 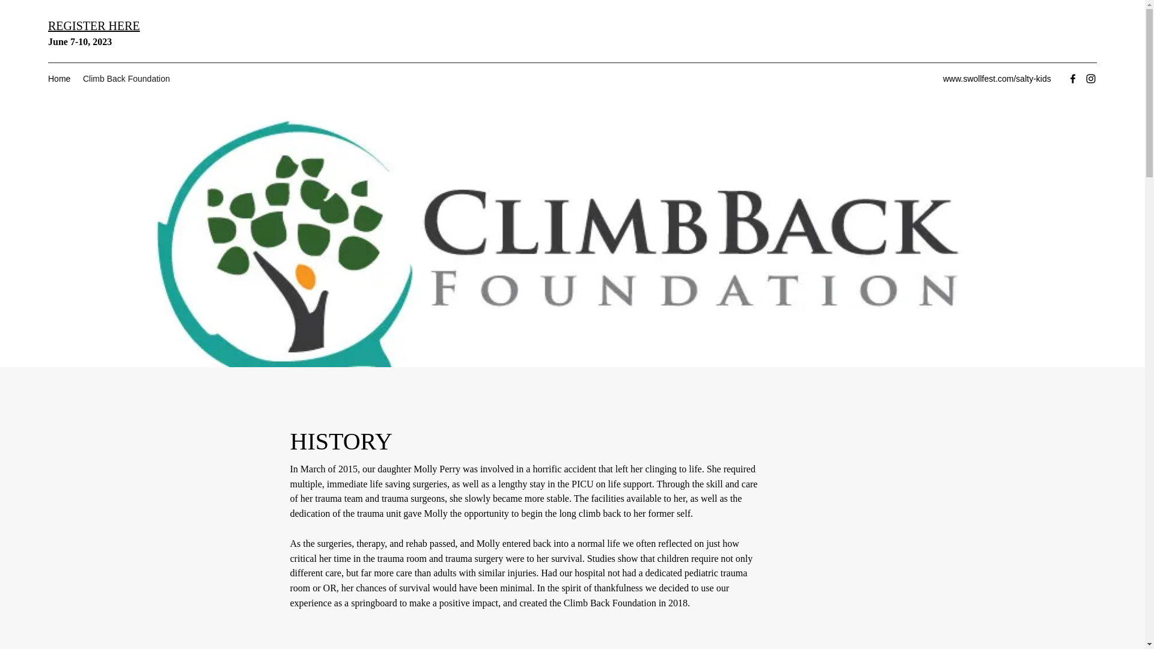 What do you see at coordinates (59, 78) in the screenshot?
I see `Home` at bounding box center [59, 78].